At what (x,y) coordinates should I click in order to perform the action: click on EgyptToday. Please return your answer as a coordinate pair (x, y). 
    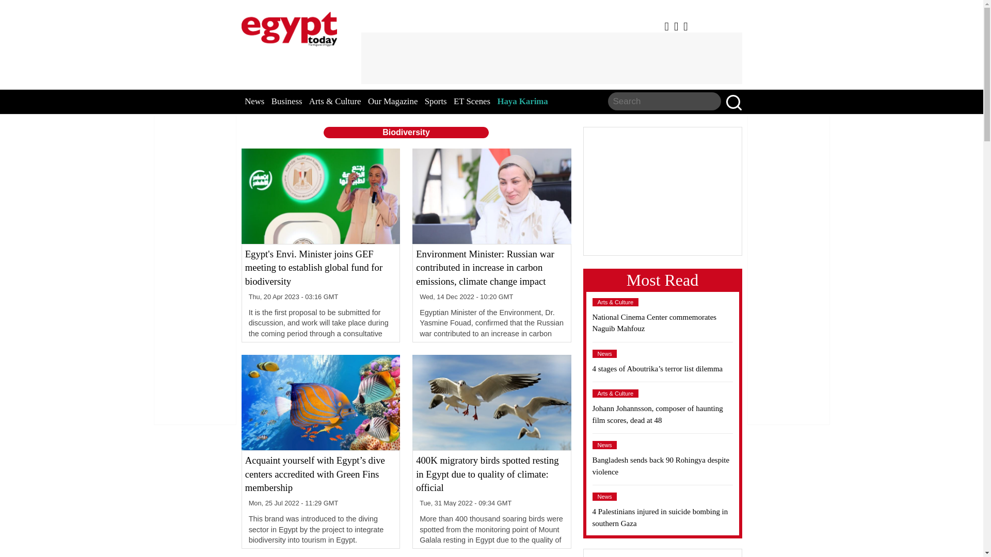
    Looking at the image, I should click on (289, 27).